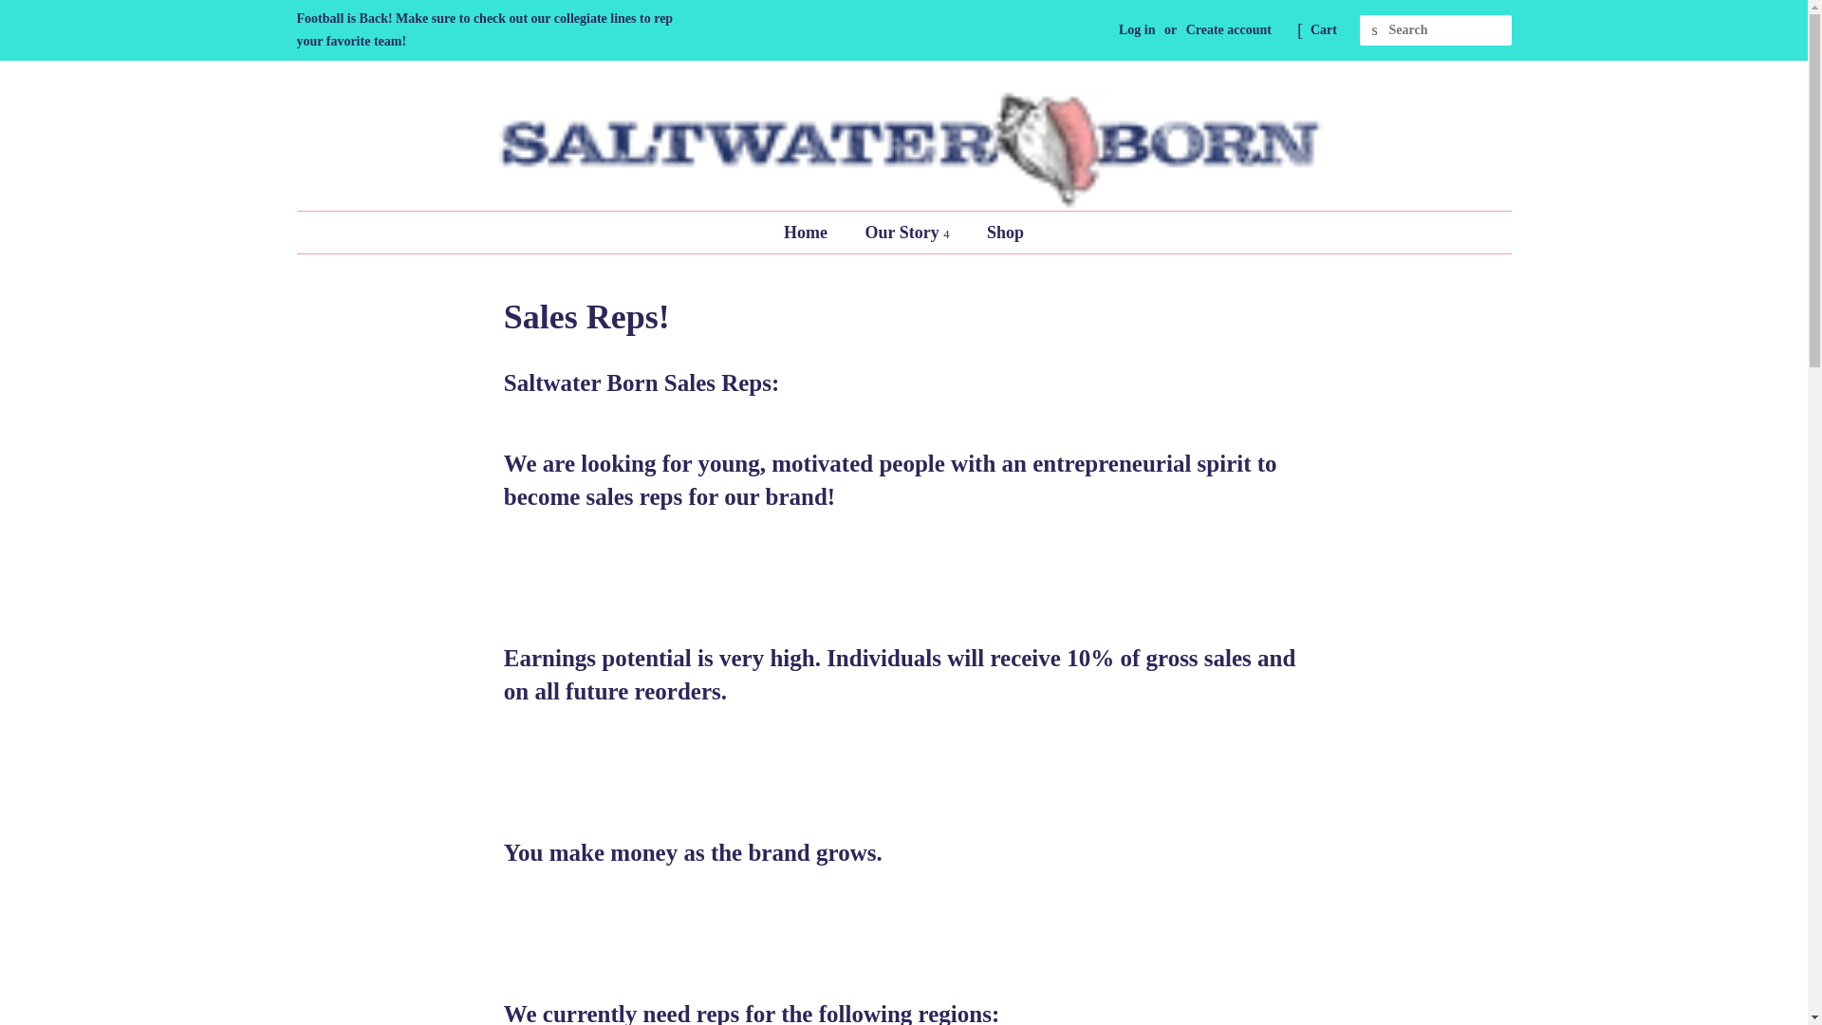 The height and width of the screenshot is (1025, 1822). Describe the element at coordinates (814, 232) in the screenshot. I see `Home` at that location.